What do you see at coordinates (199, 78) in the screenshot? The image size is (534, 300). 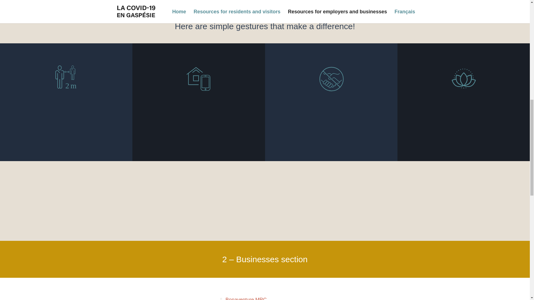 I see `telecommuting` at bounding box center [199, 78].